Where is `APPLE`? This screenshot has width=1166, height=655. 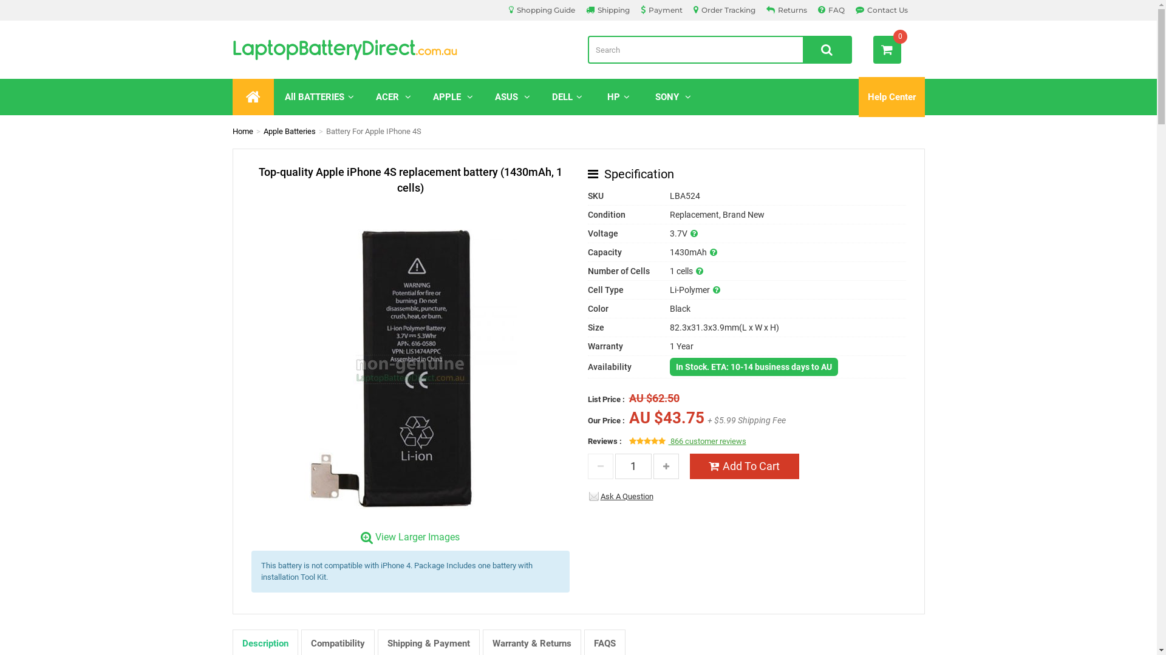 APPLE is located at coordinates (452, 97).